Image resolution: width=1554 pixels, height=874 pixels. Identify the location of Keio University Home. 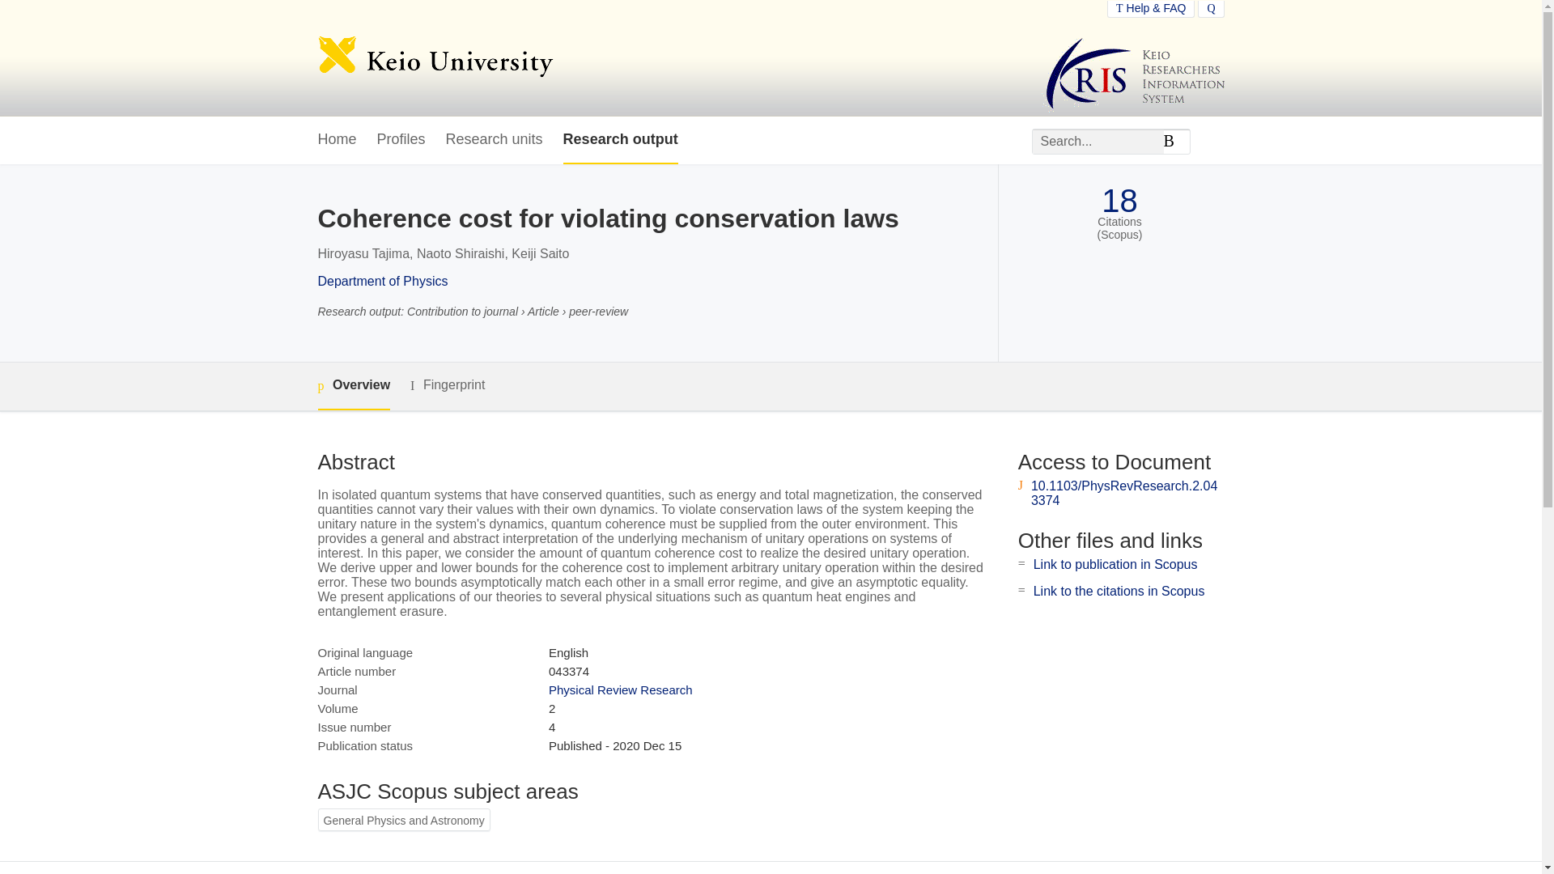
(435, 58).